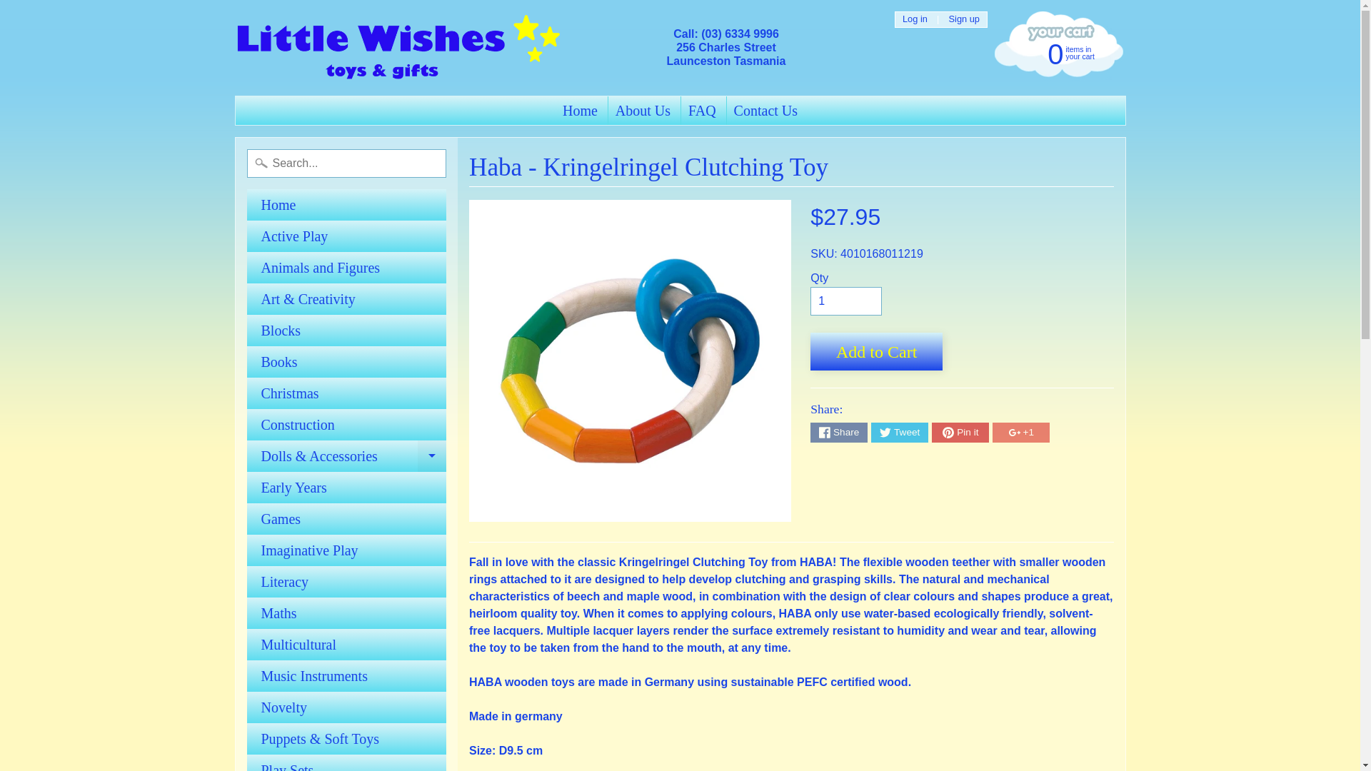 The image size is (1371, 771). What do you see at coordinates (643, 110) in the screenshot?
I see `Share on Facebook` at bounding box center [643, 110].